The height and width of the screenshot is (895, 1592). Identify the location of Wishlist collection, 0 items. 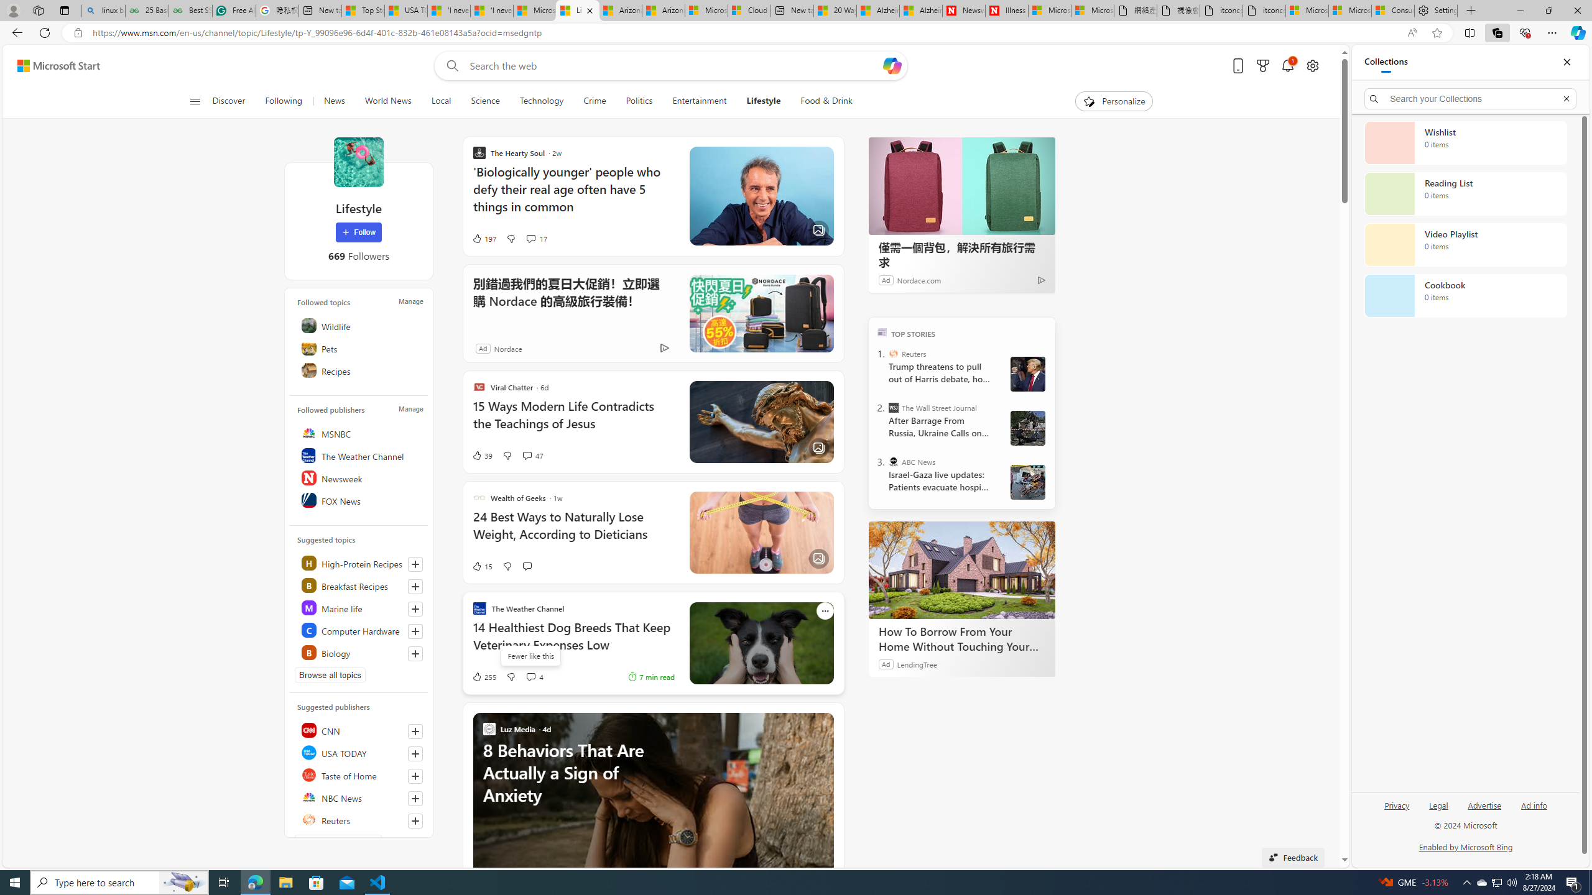
(1465, 142).